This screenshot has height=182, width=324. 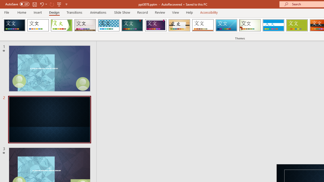 I want to click on Retrospect, so click(x=203, y=25).